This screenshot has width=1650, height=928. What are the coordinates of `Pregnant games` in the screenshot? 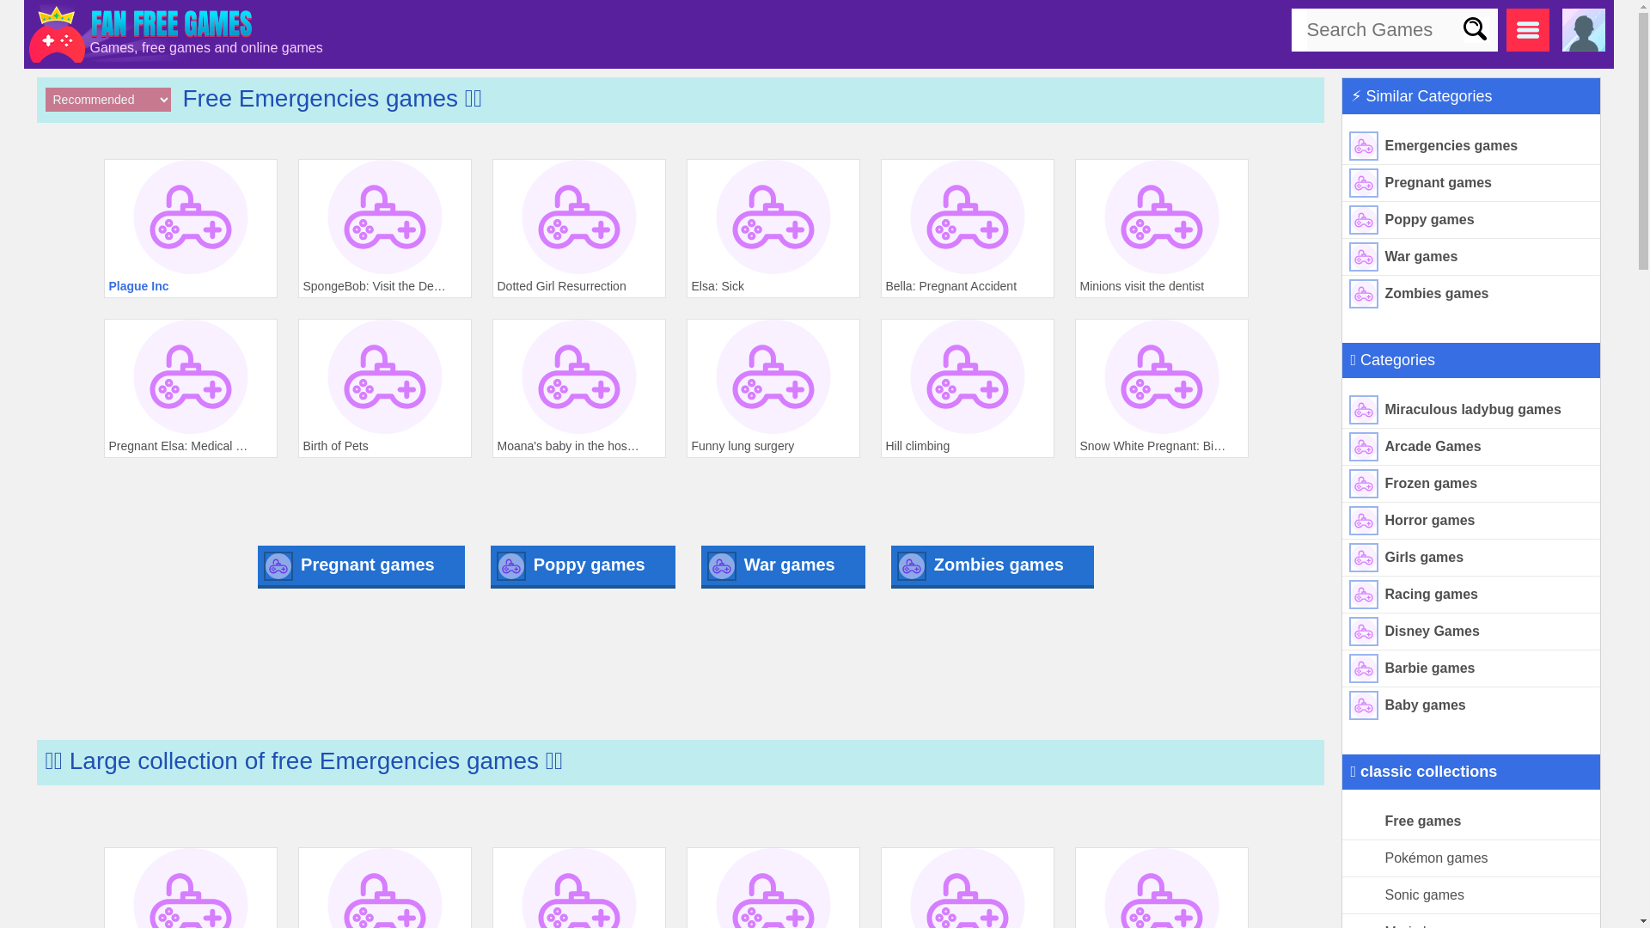 It's located at (1471, 184).